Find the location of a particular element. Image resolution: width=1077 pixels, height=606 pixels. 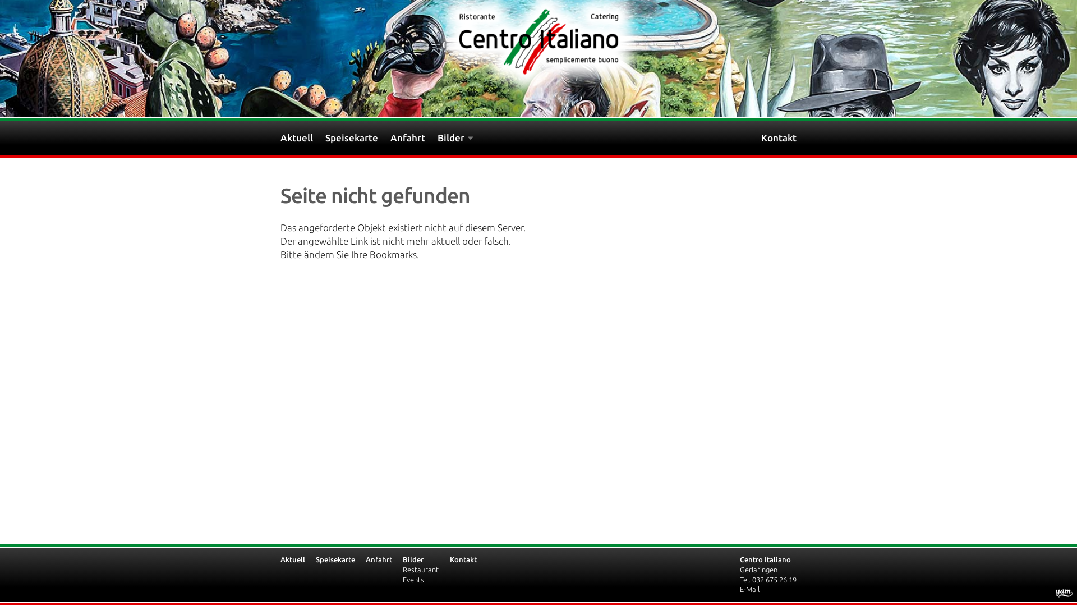

Anfahrt is located at coordinates (414, 138).